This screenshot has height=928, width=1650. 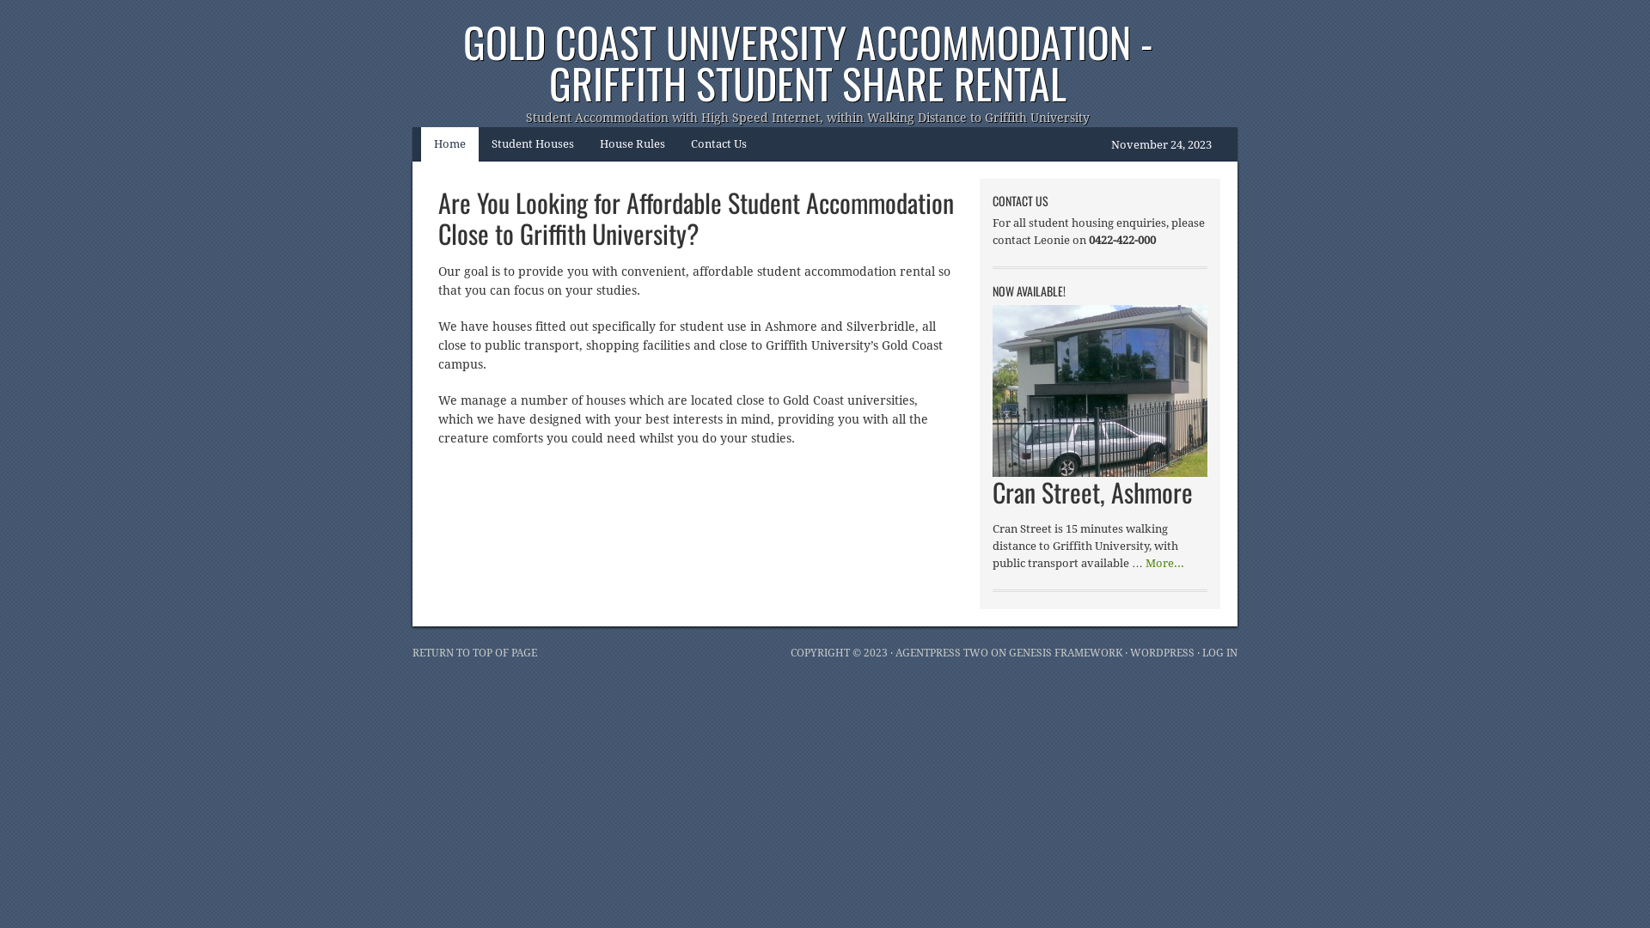 What do you see at coordinates (449, 144) in the screenshot?
I see `Home` at bounding box center [449, 144].